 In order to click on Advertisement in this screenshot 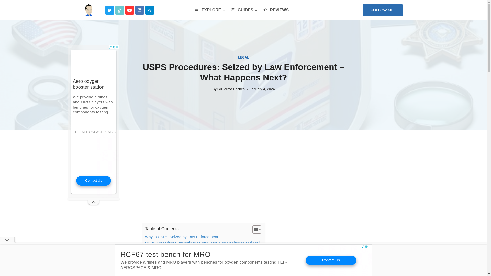, I will do `click(243, 187)`.